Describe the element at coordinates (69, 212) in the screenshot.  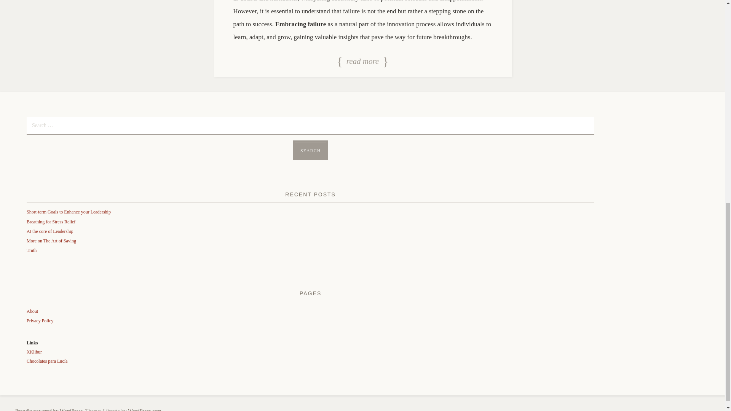
I see `Short-term Goals to Enhance your Leadership` at that location.